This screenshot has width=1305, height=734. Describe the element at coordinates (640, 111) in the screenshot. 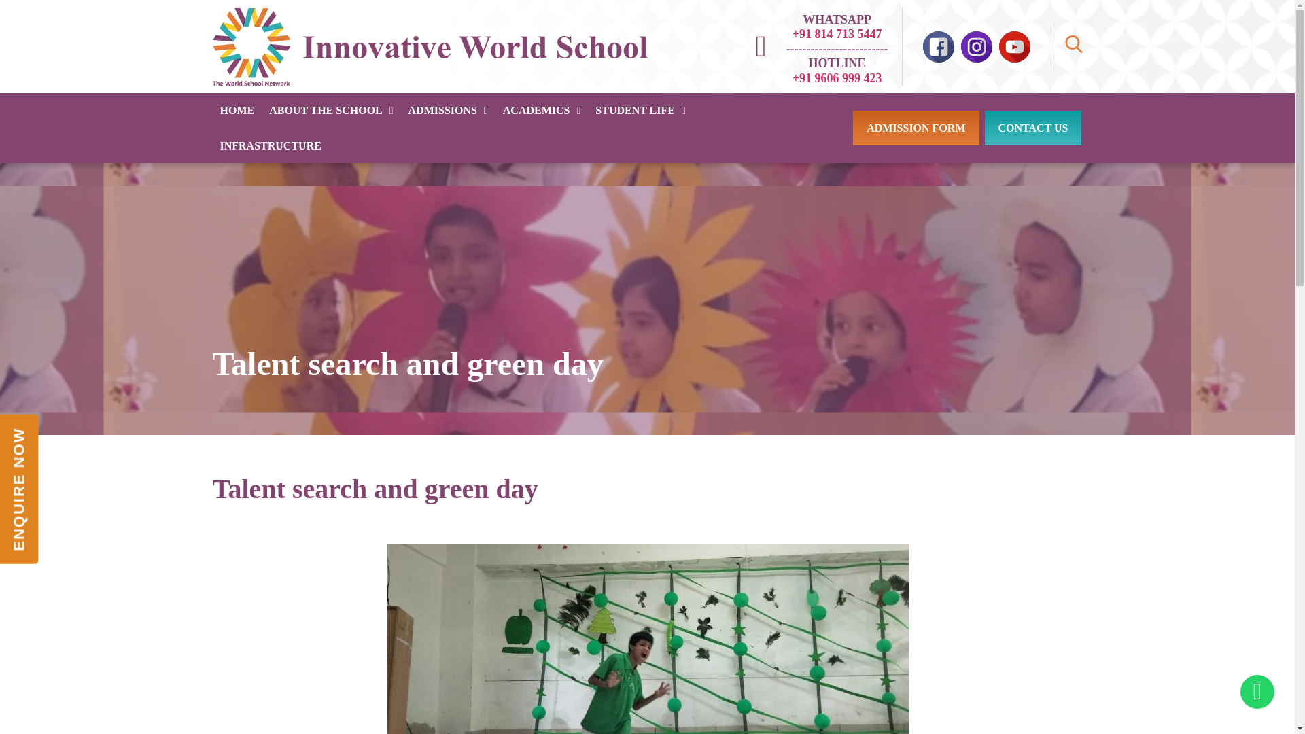

I see `STUDENT LIFE` at that location.